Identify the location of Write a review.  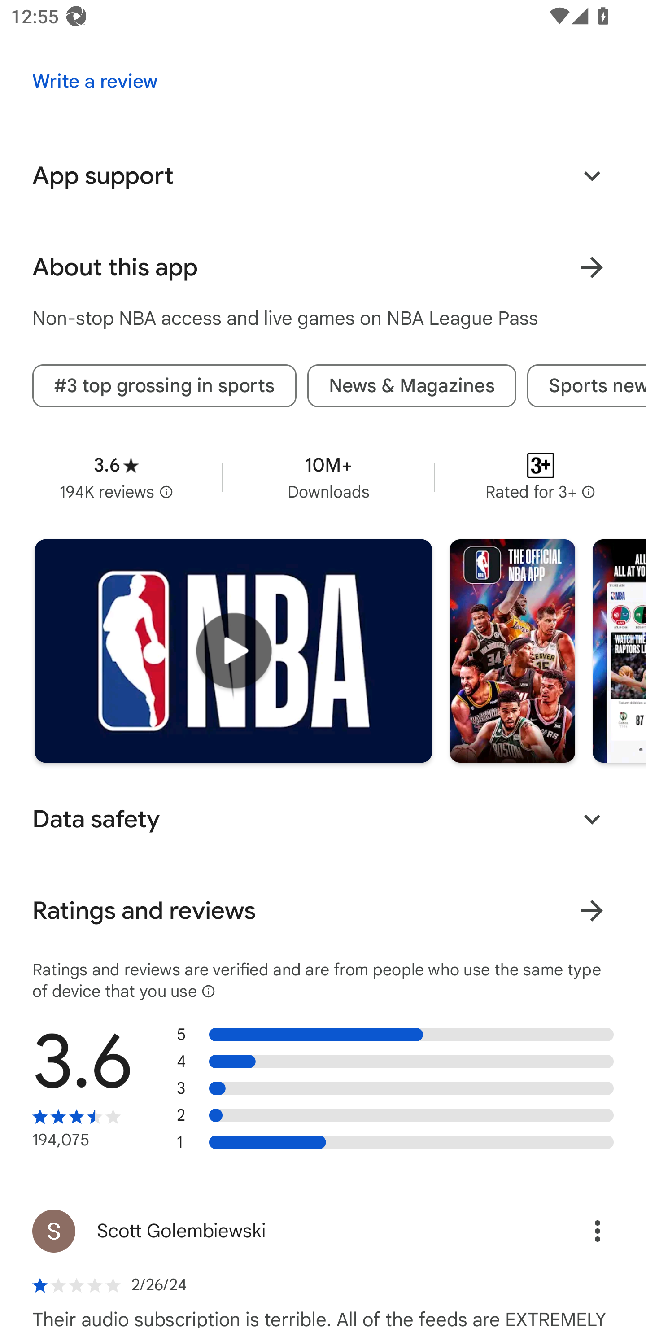
(95, 82).